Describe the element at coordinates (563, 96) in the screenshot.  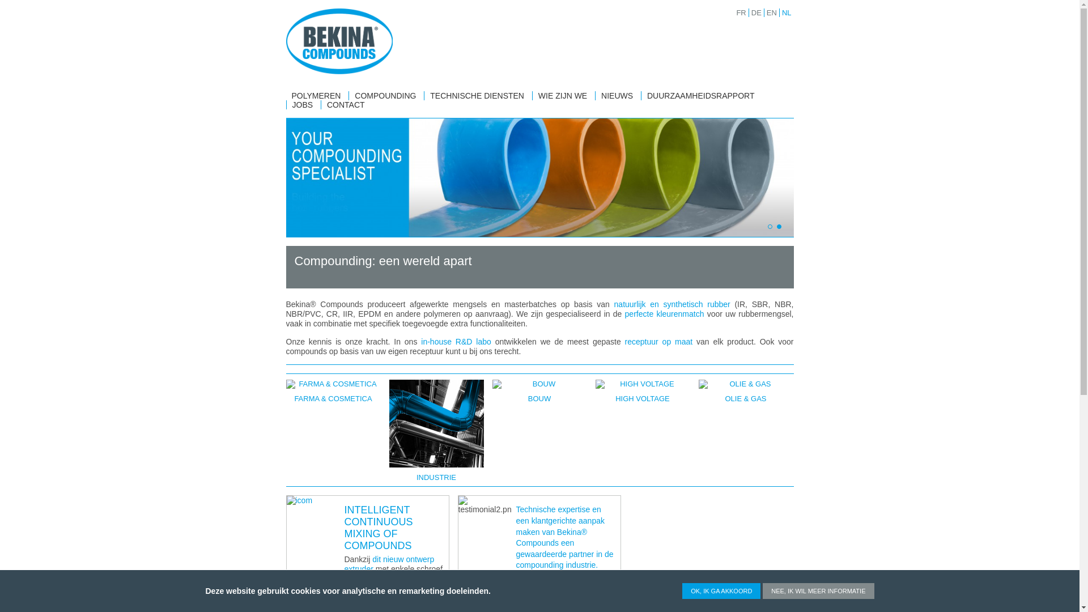
I see `WIE ZIJN WE` at that location.